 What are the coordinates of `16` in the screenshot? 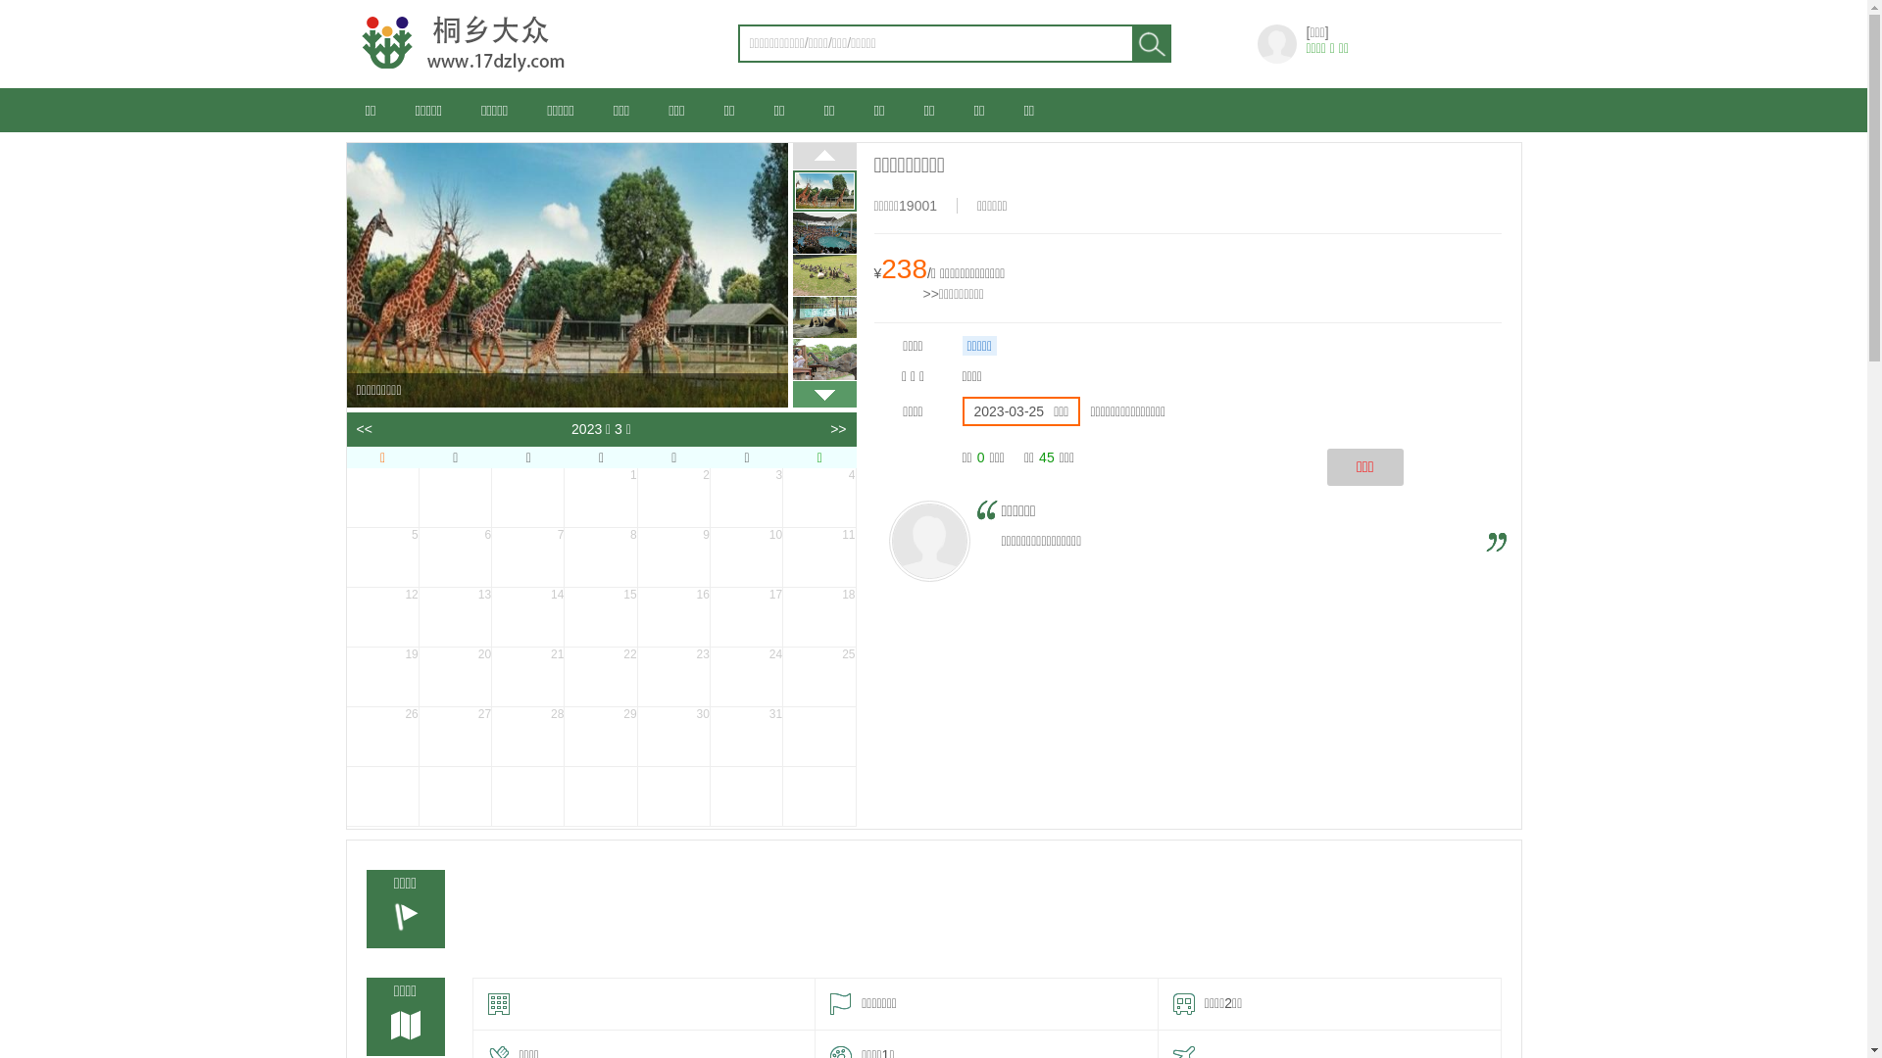 It's located at (674, 617).